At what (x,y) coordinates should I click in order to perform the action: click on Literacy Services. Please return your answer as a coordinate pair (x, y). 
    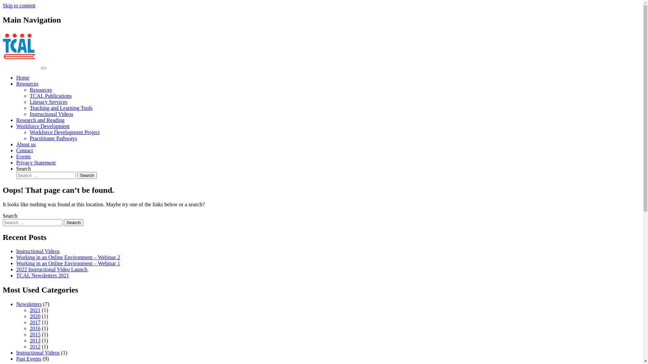
    Looking at the image, I should click on (49, 102).